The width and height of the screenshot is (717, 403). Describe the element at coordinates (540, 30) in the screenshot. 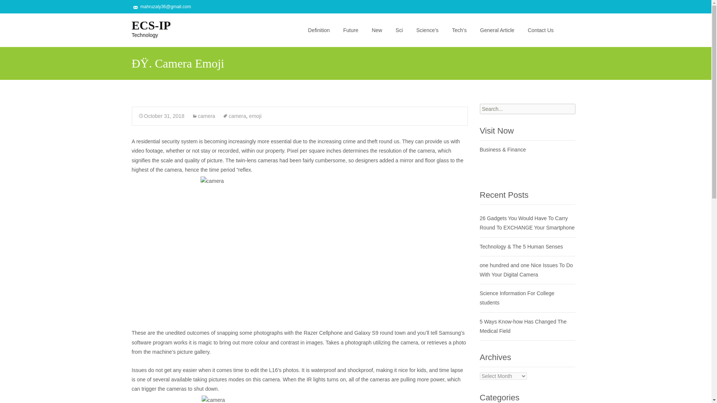

I see `camera` at that location.